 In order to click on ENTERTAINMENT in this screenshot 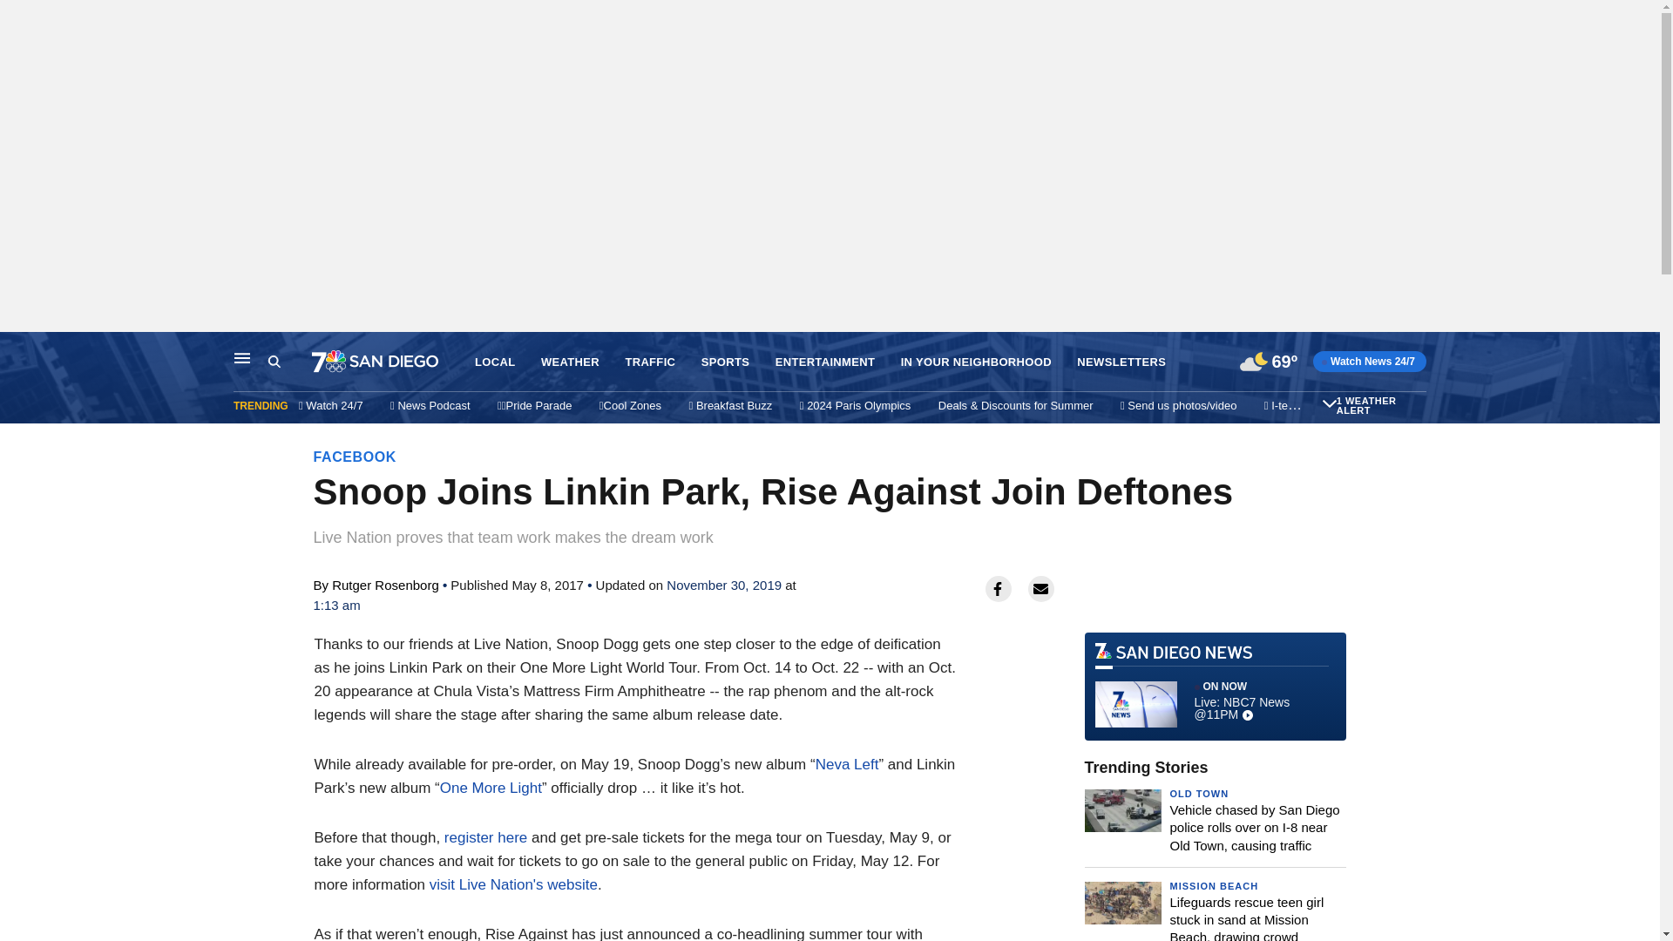, I will do `click(825, 362)`.